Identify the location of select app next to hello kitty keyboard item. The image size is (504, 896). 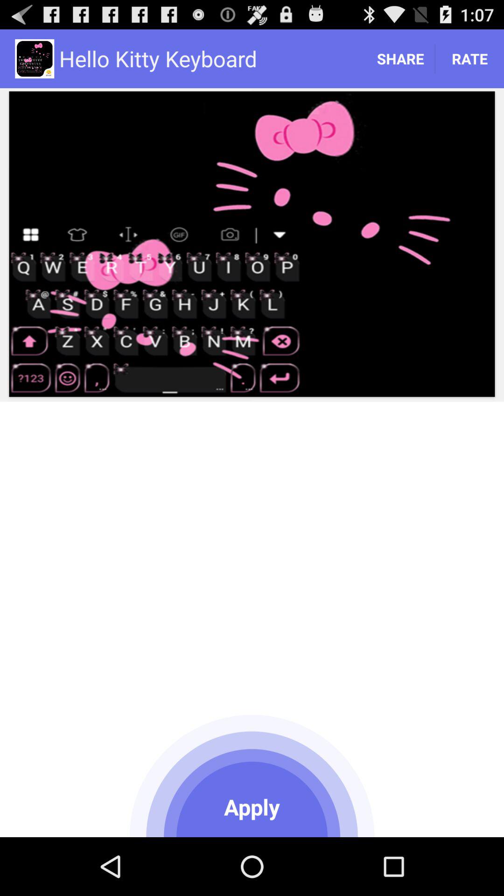
(400, 59).